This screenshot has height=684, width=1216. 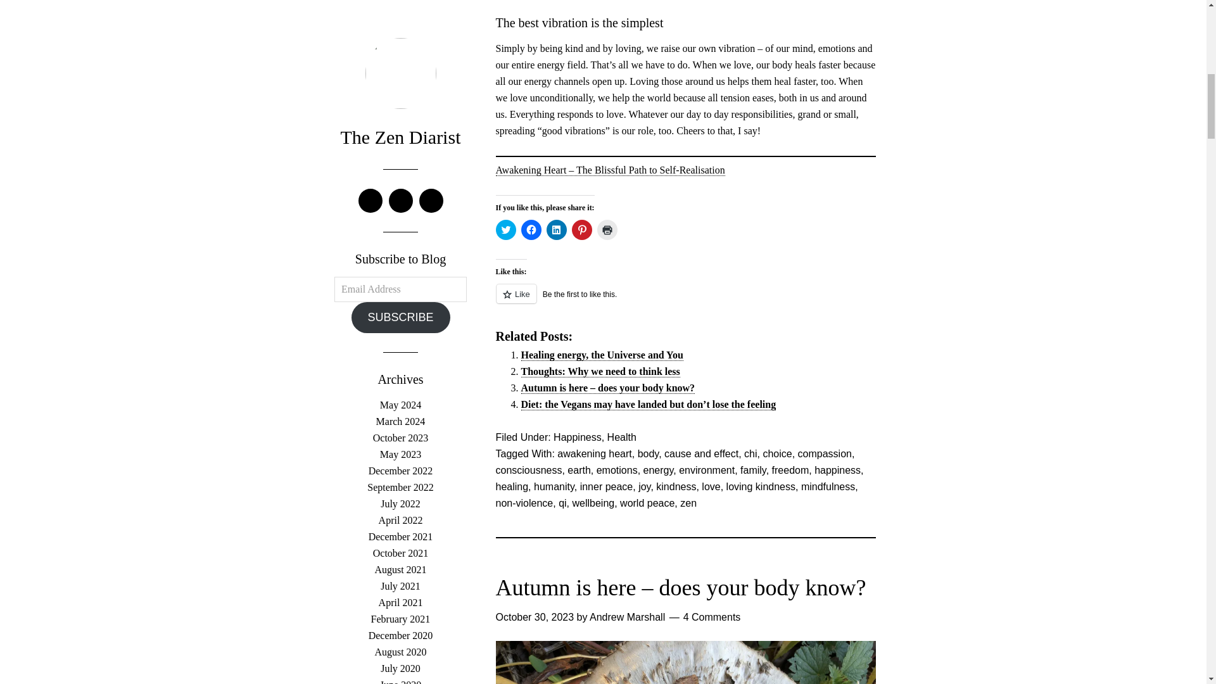 I want to click on Click to share on LinkedIn, so click(x=556, y=229).